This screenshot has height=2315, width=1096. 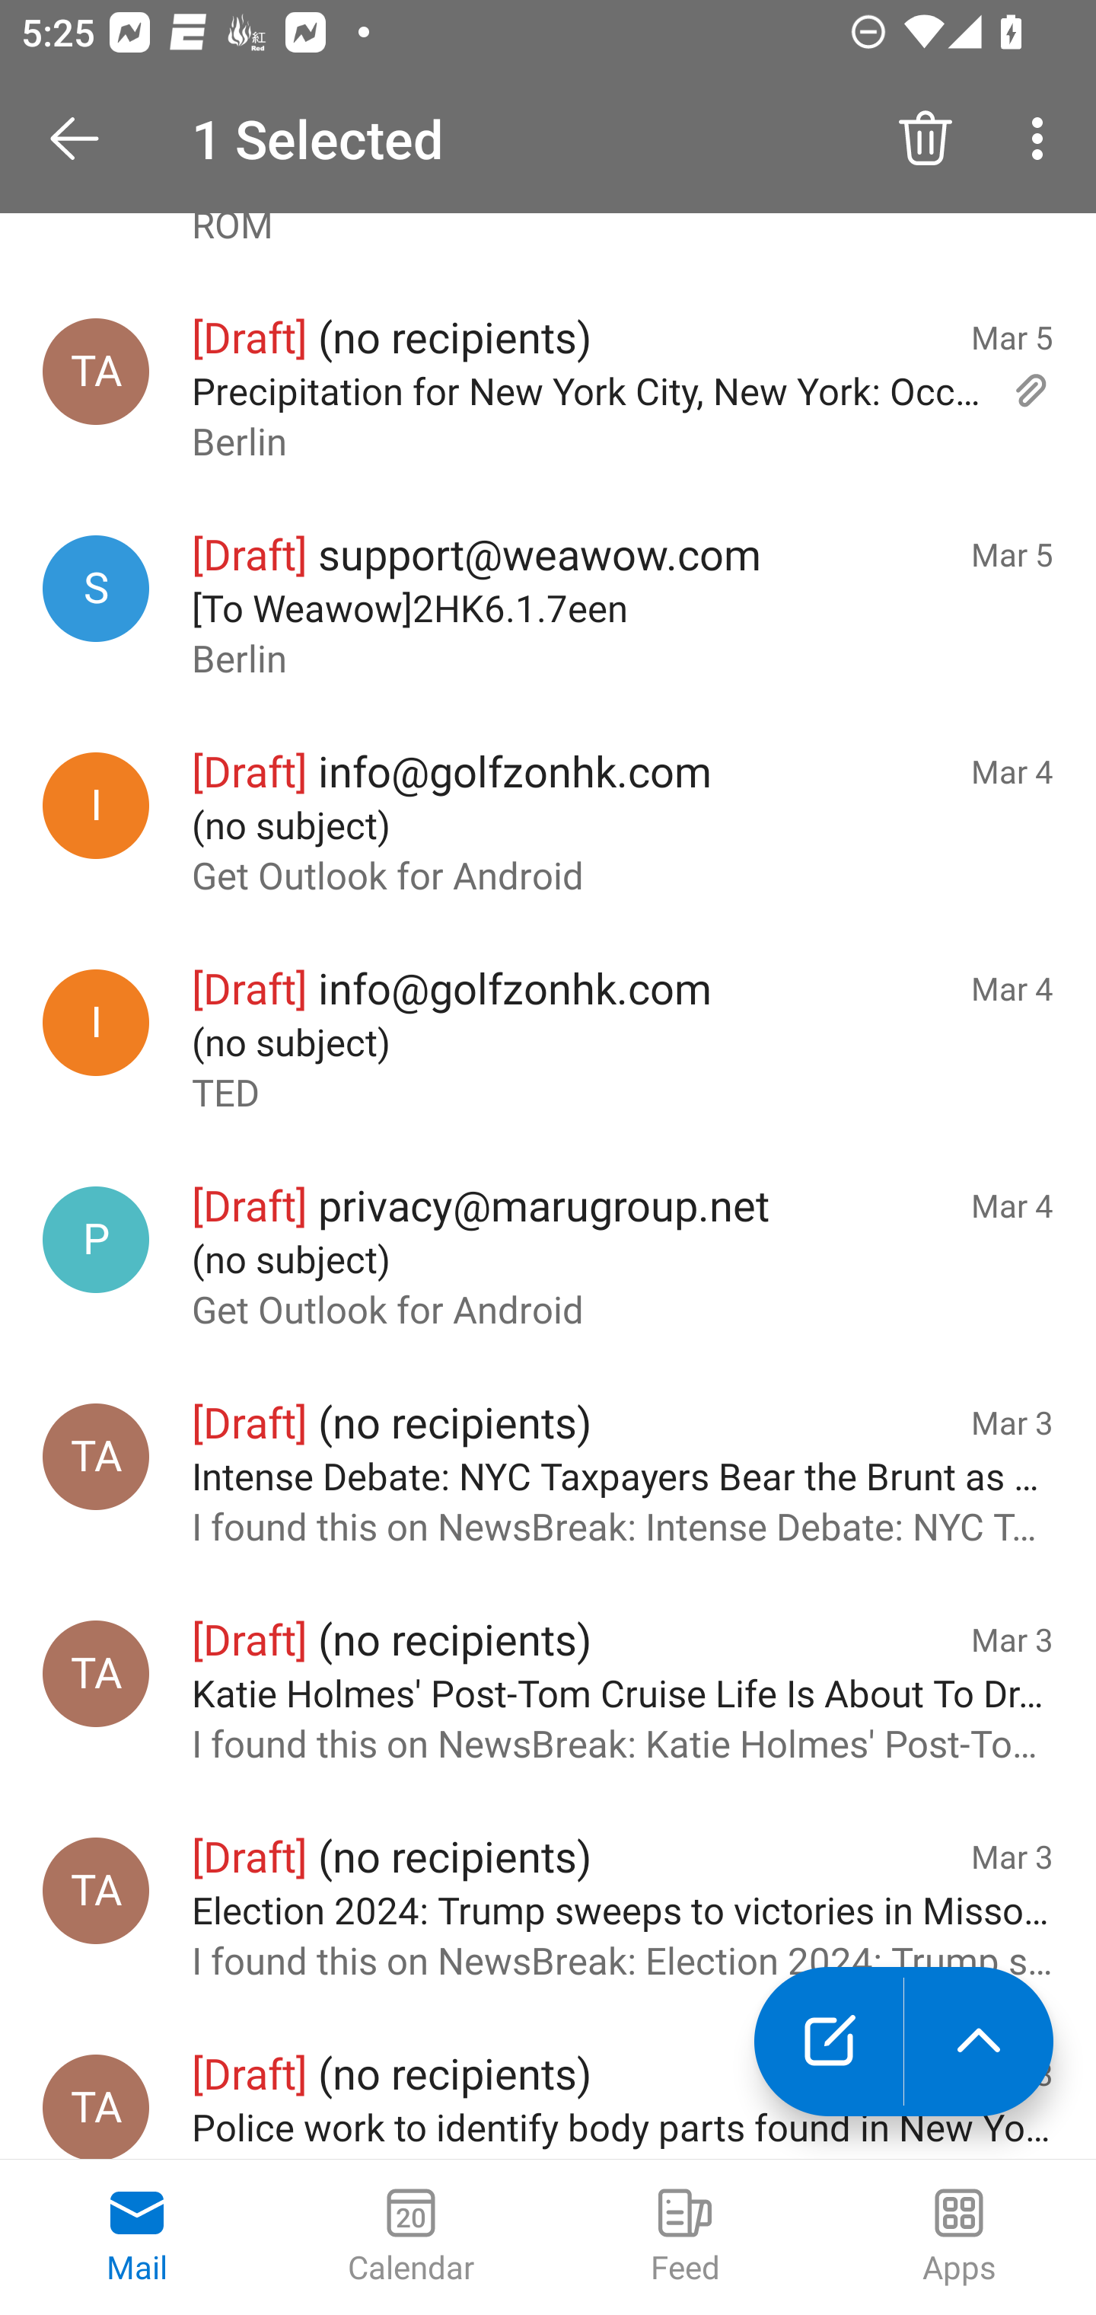 What do you see at coordinates (926, 139) in the screenshot?
I see `Delete` at bounding box center [926, 139].